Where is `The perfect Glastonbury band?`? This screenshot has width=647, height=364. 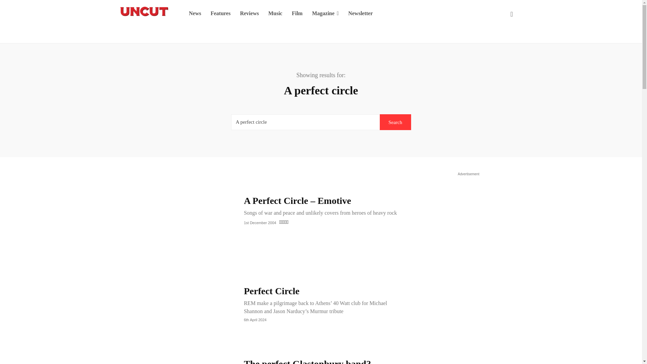
The perfect Glastonbury band? is located at coordinates (176, 361).